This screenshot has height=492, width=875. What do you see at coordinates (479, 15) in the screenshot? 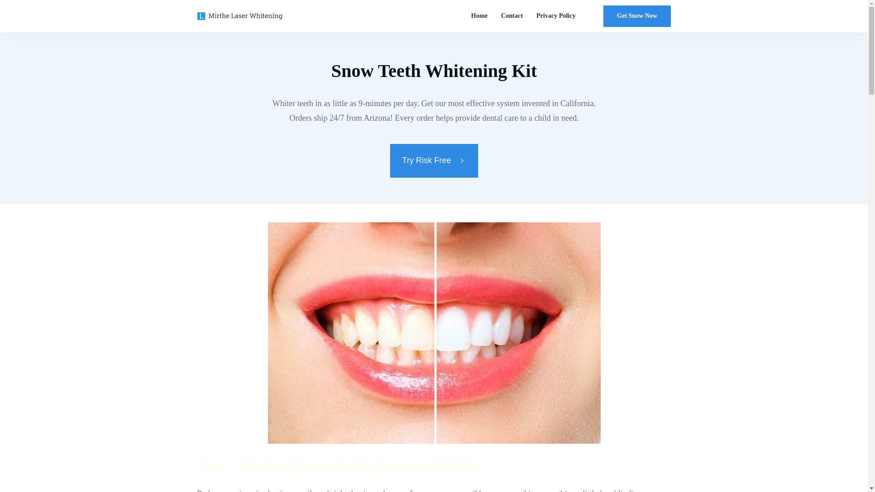
I see `Home` at bounding box center [479, 15].